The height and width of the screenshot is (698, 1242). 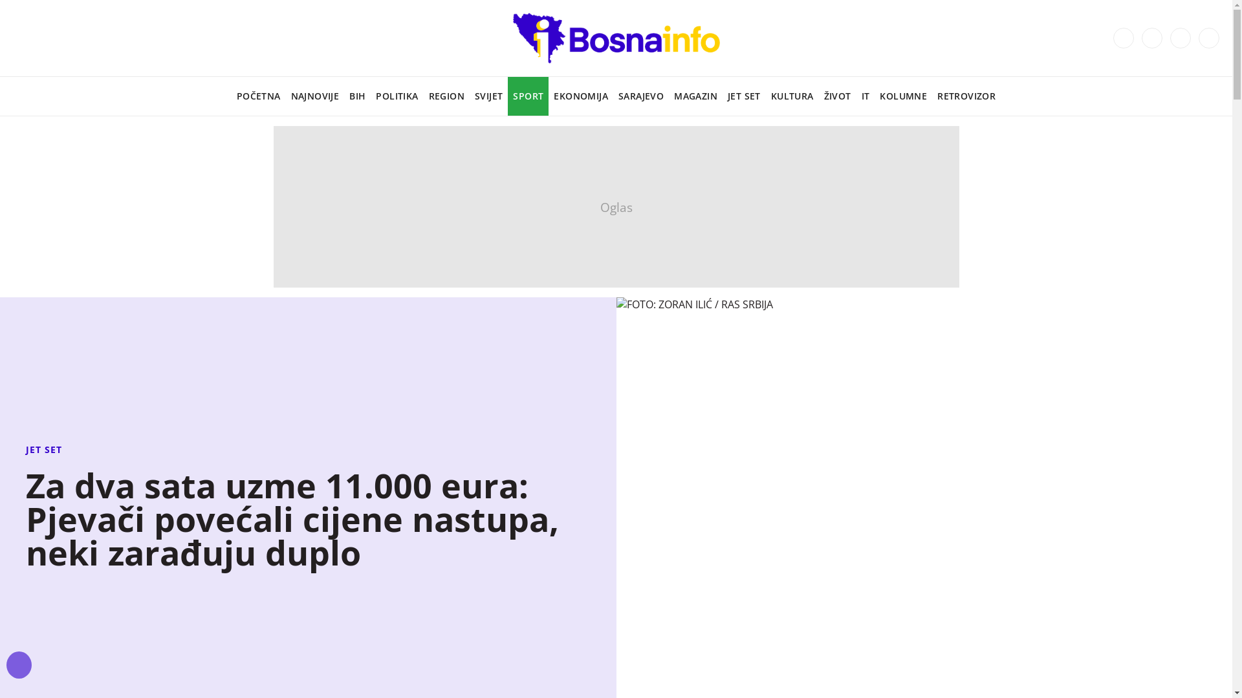 I want to click on SPORT, so click(x=528, y=96).